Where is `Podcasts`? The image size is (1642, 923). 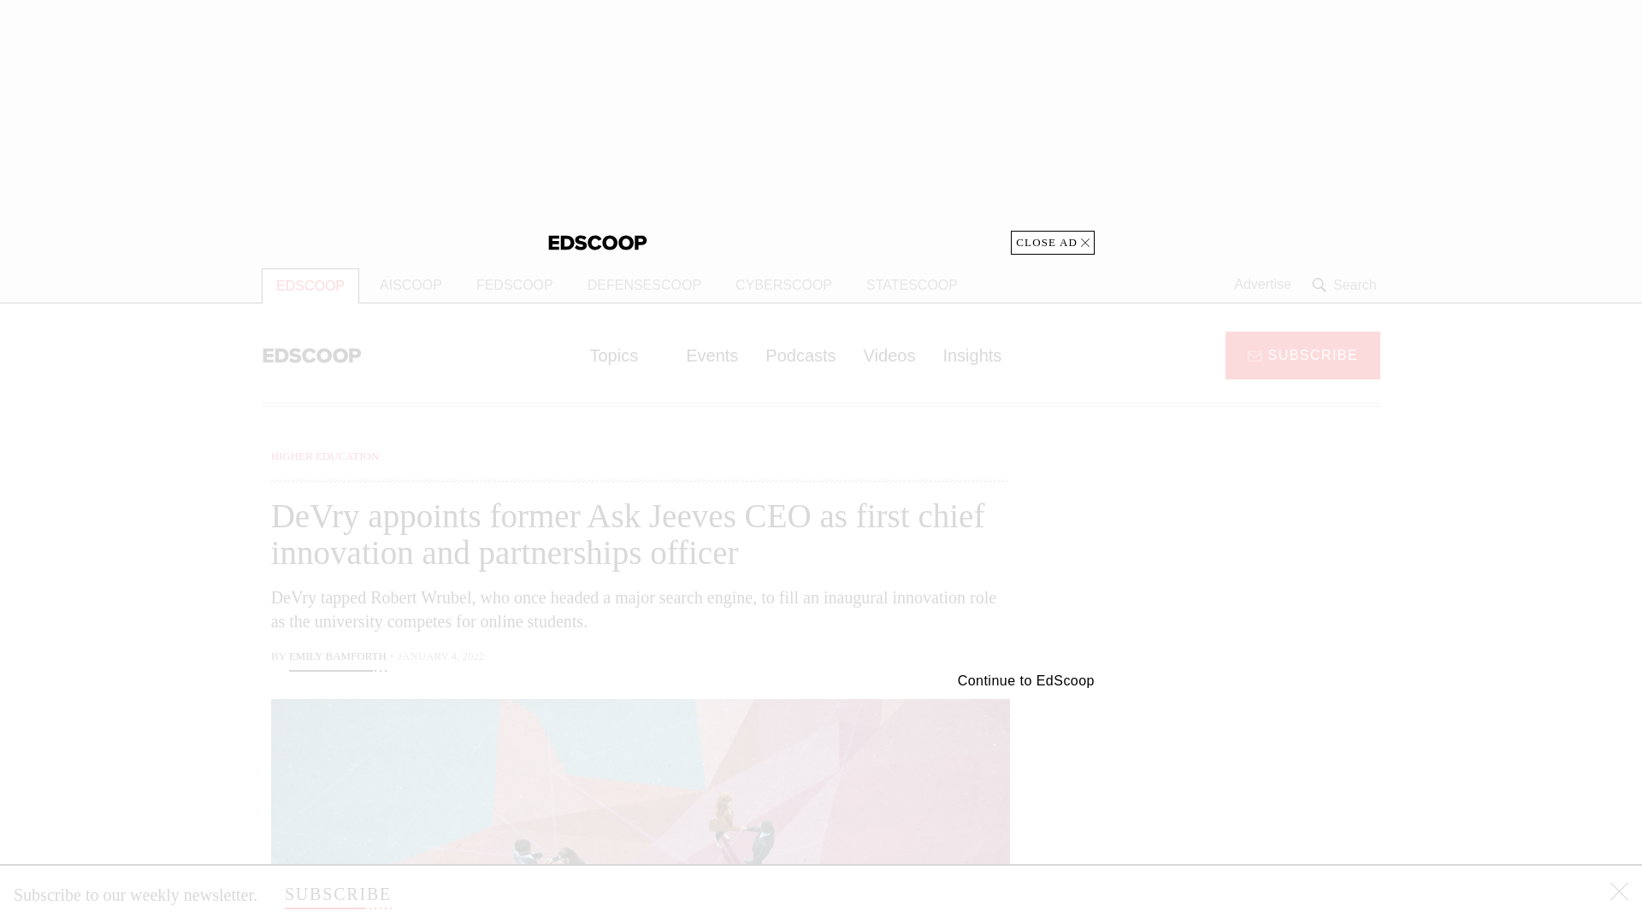
Podcasts is located at coordinates (800, 355).